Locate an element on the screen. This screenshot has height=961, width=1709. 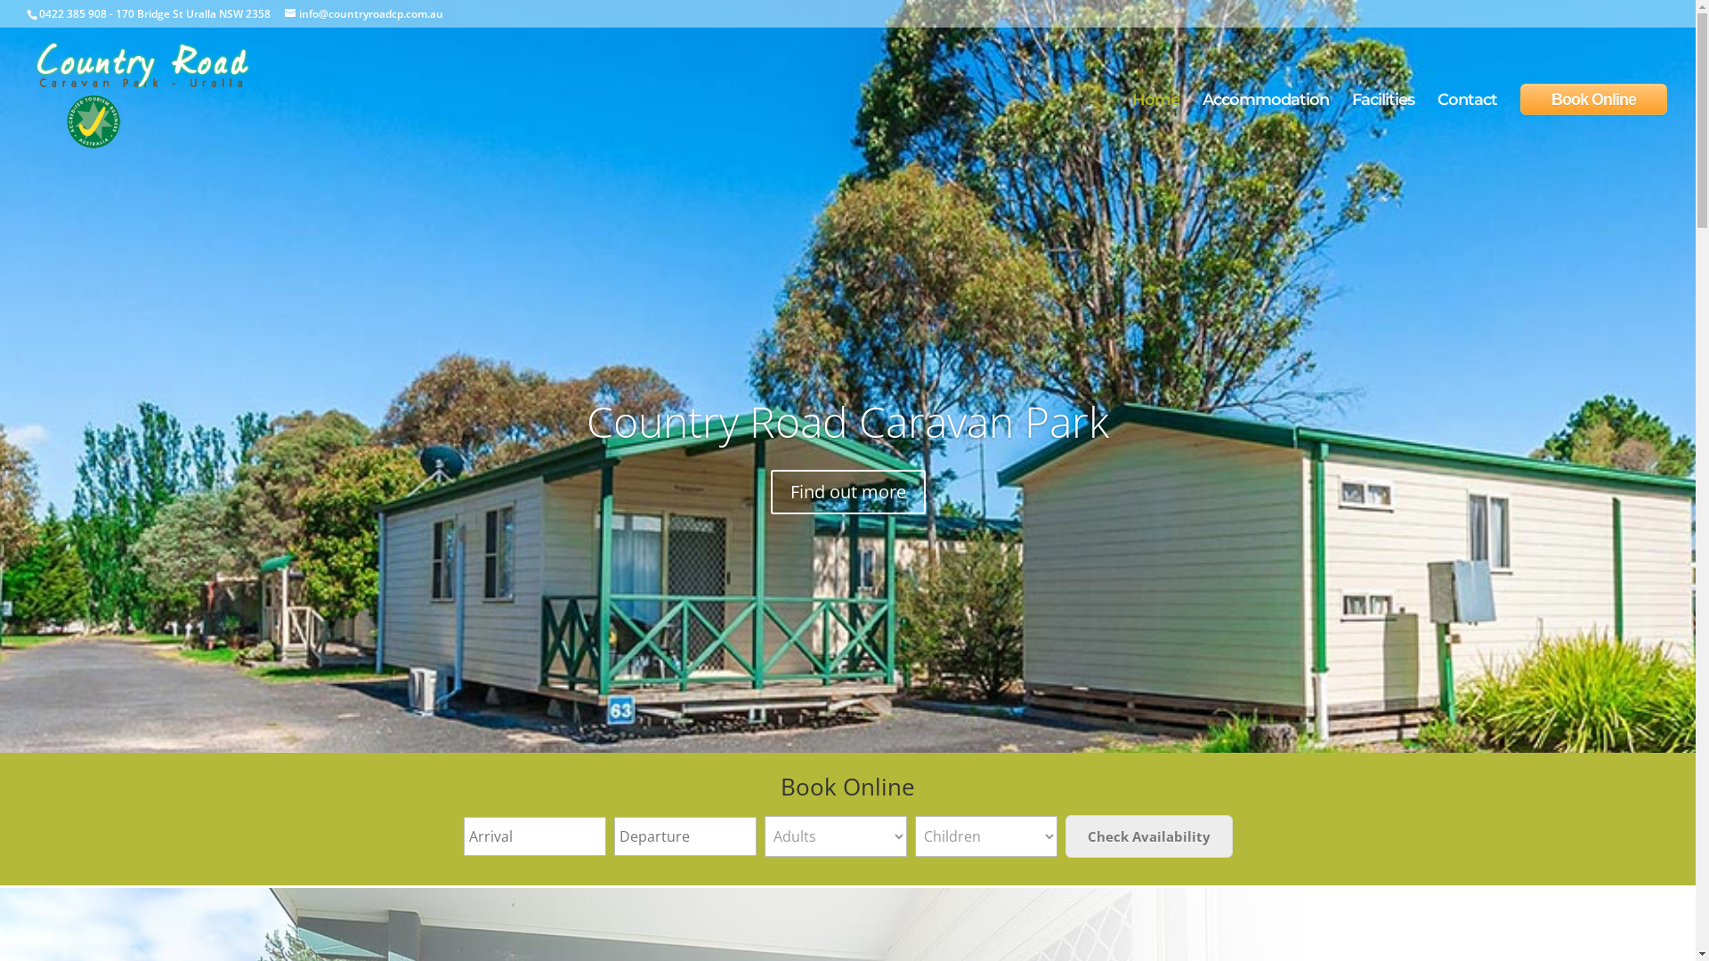
Facilities is located at coordinates (1383, 128).